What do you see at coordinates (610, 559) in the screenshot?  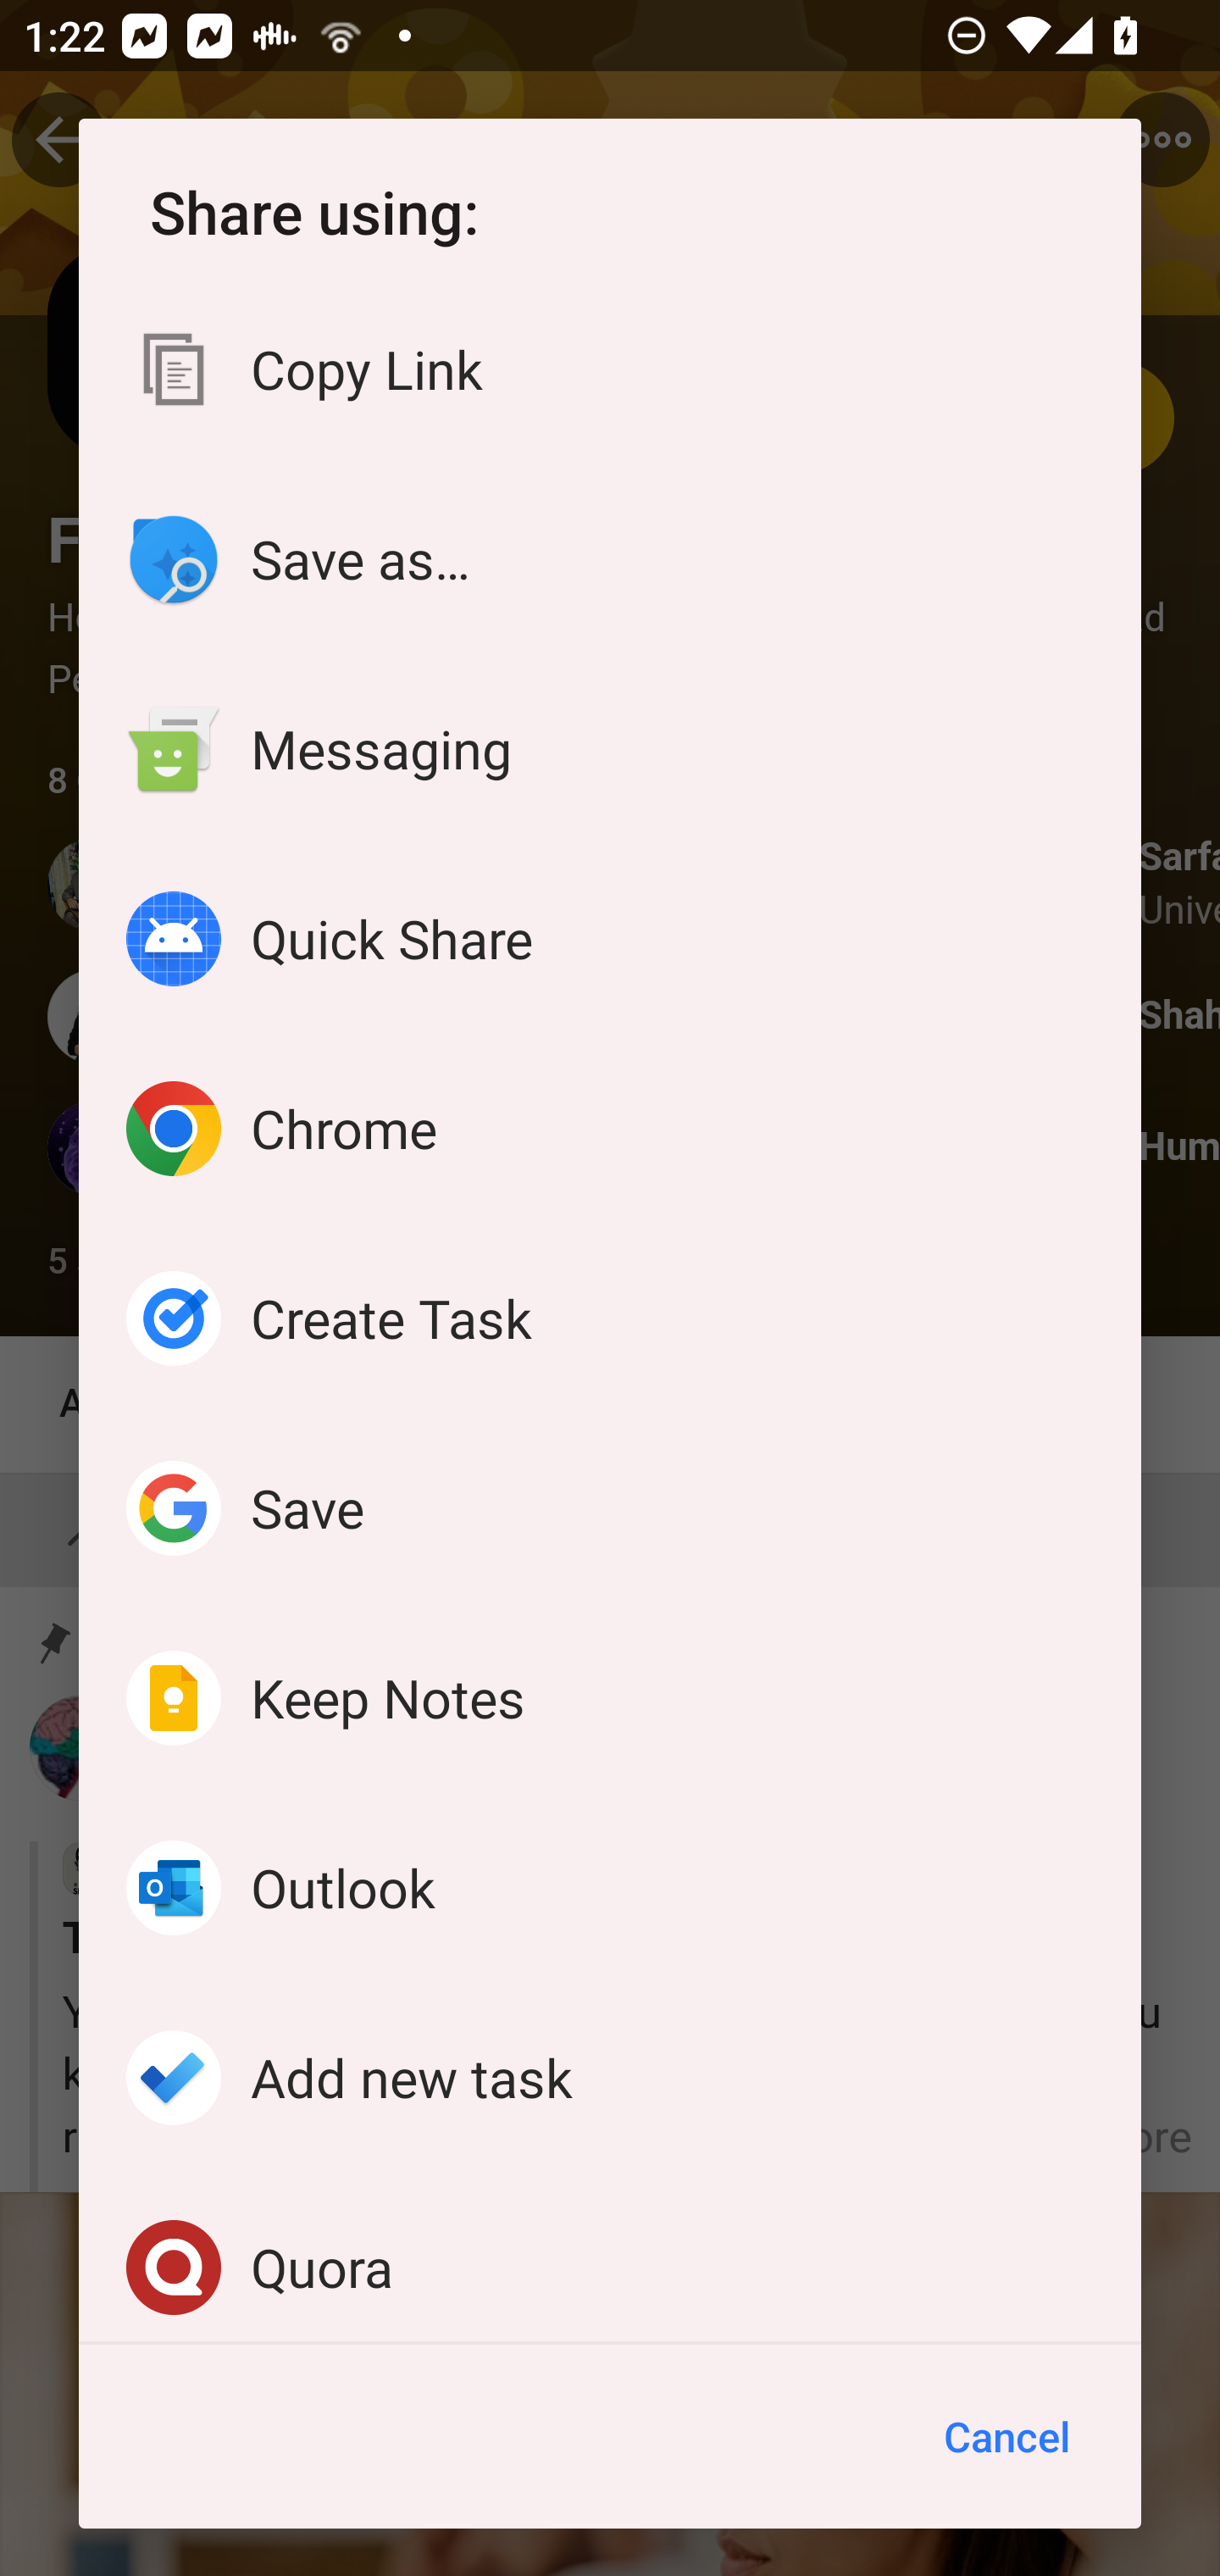 I see `Save as…` at bounding box center [610, 559].